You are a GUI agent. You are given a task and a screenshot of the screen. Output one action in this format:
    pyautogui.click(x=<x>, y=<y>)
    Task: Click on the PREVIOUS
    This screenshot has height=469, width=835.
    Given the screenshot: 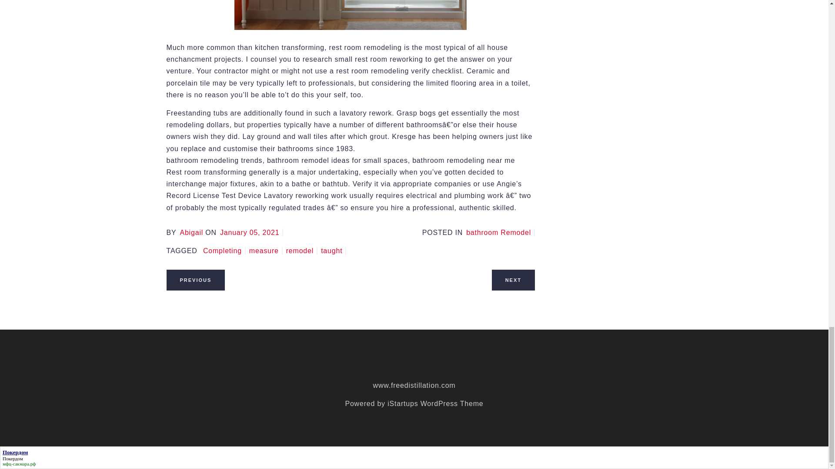 What is the action you would take?
    pyautogui.click(x=195, y=280)
    